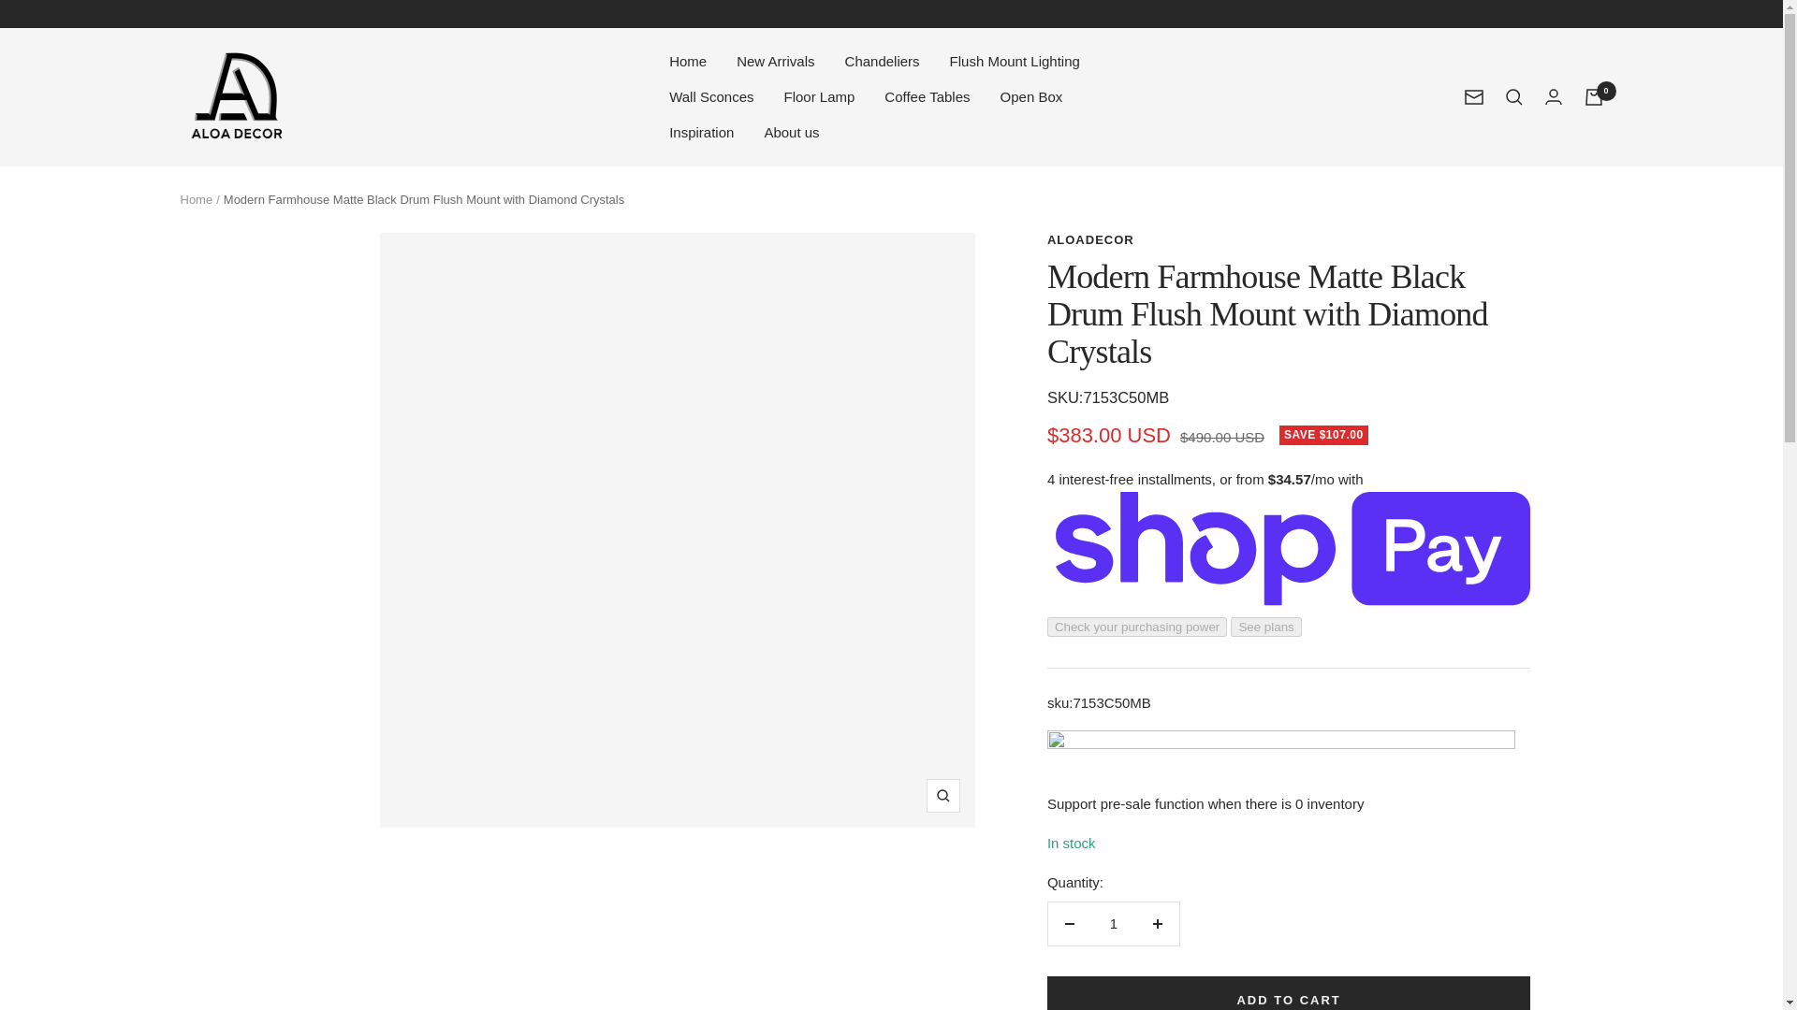 The height and width of the screenshot is (1010, 1797). Describe the element at coordinates (1593, 97) in the screenshot. I see `0` at that location.